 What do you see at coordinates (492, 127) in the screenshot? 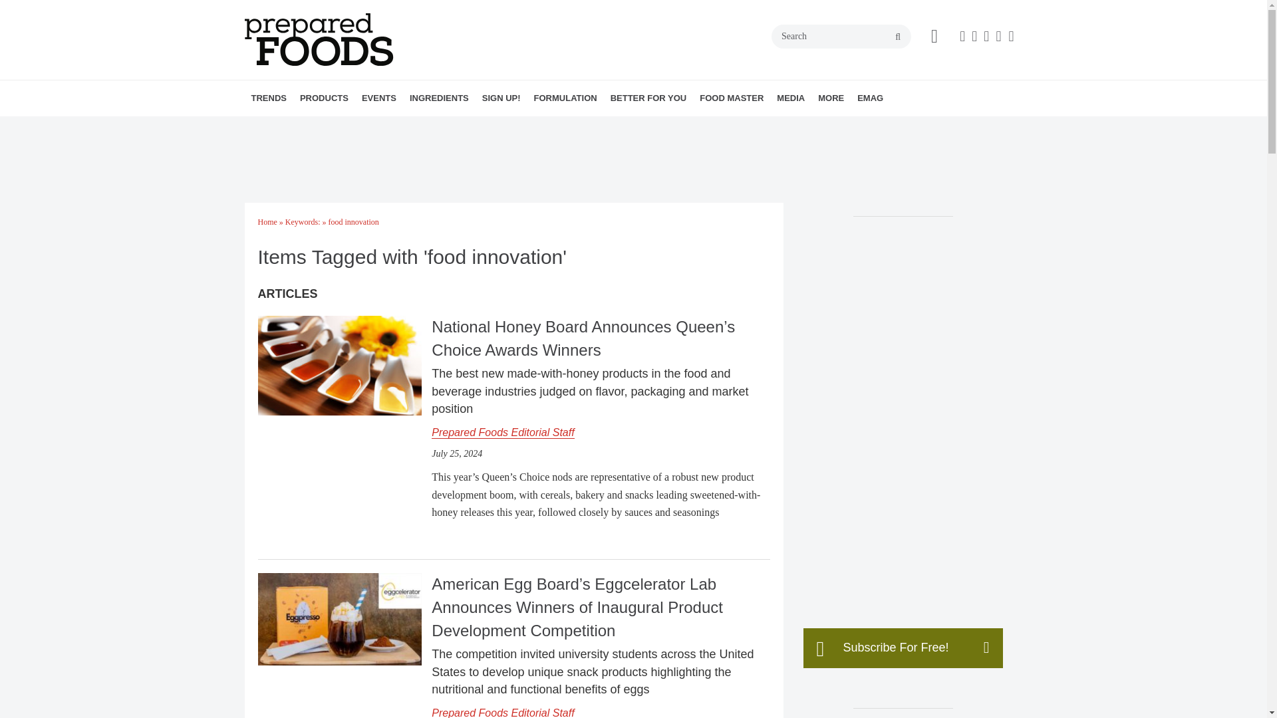
I see `COLORINGS` at bounding box center [492, 127].